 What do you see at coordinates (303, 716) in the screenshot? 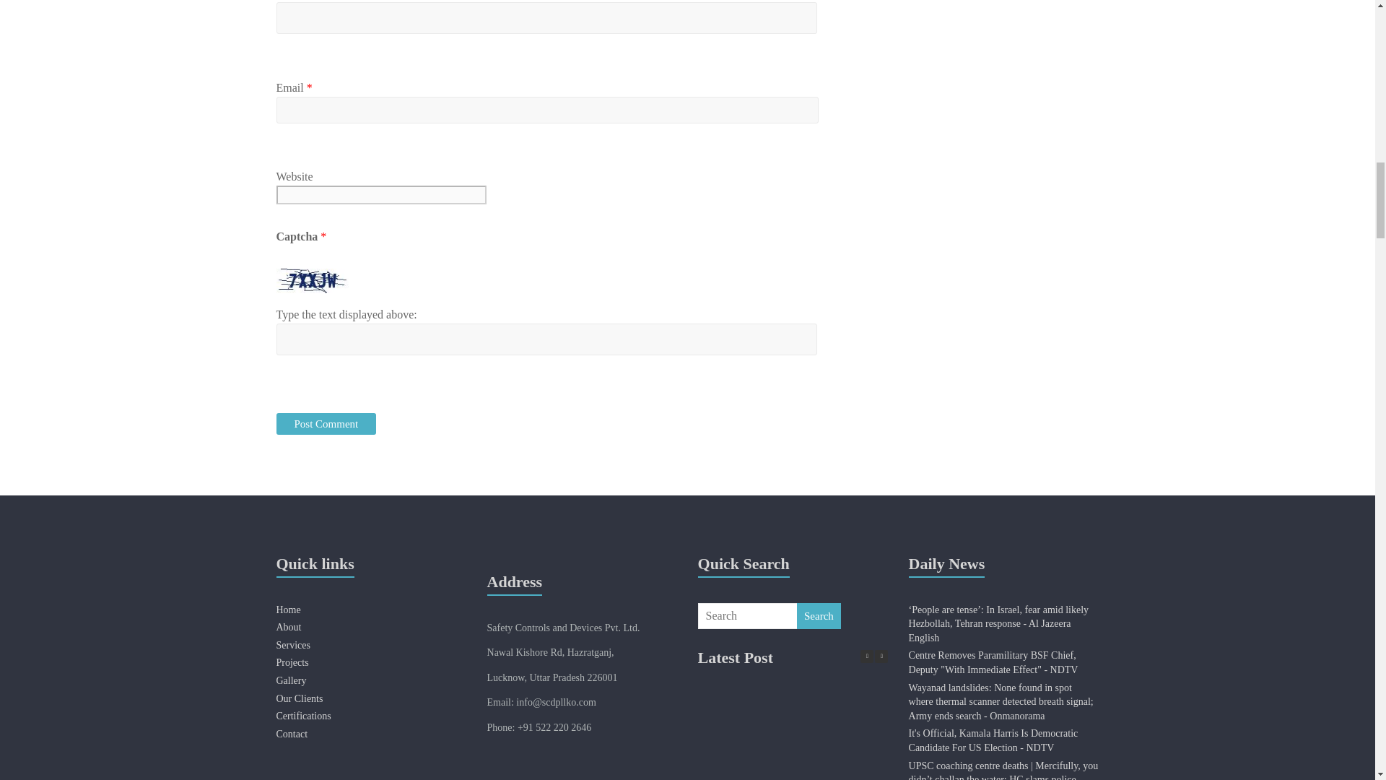
I see `Certifications` at bounding box center [303, 716].